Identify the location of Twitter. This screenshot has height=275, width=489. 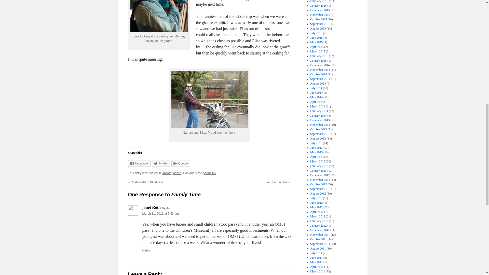
(160, 163).